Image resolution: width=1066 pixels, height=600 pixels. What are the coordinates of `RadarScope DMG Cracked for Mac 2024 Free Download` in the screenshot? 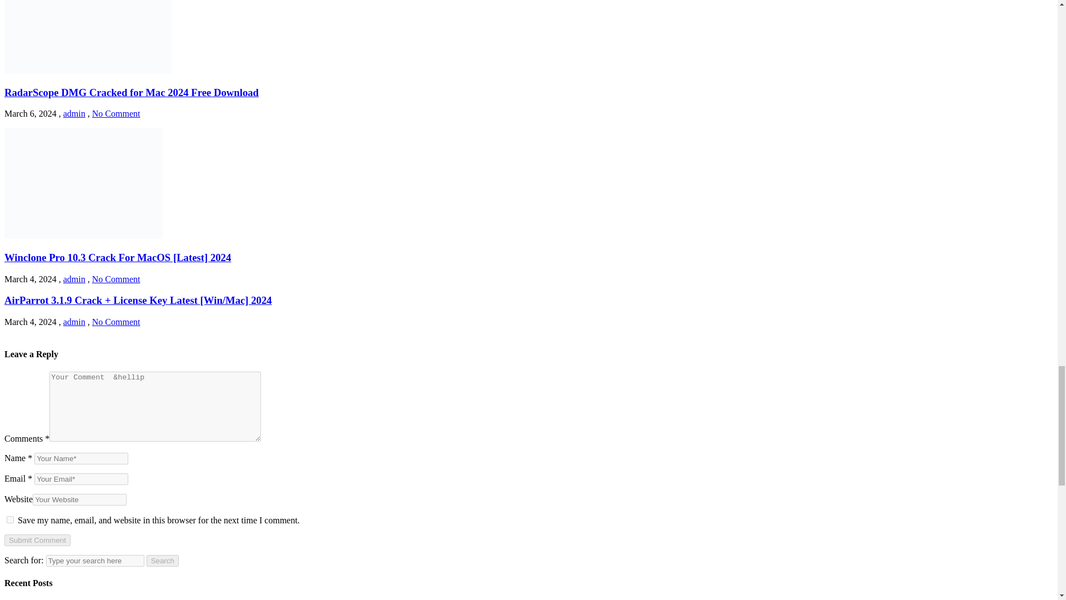 It's located at (87, 71).